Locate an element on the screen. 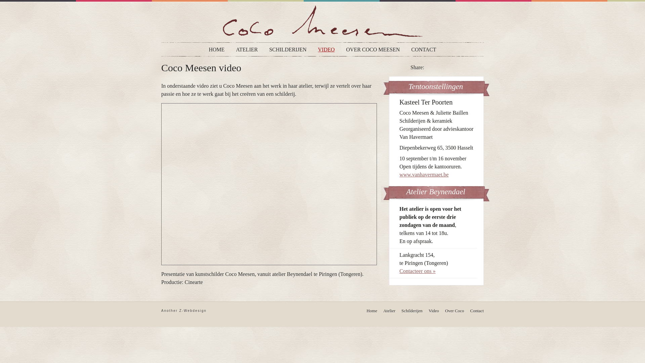  Another Z-Webdesign is located at coordinates (184, 311).